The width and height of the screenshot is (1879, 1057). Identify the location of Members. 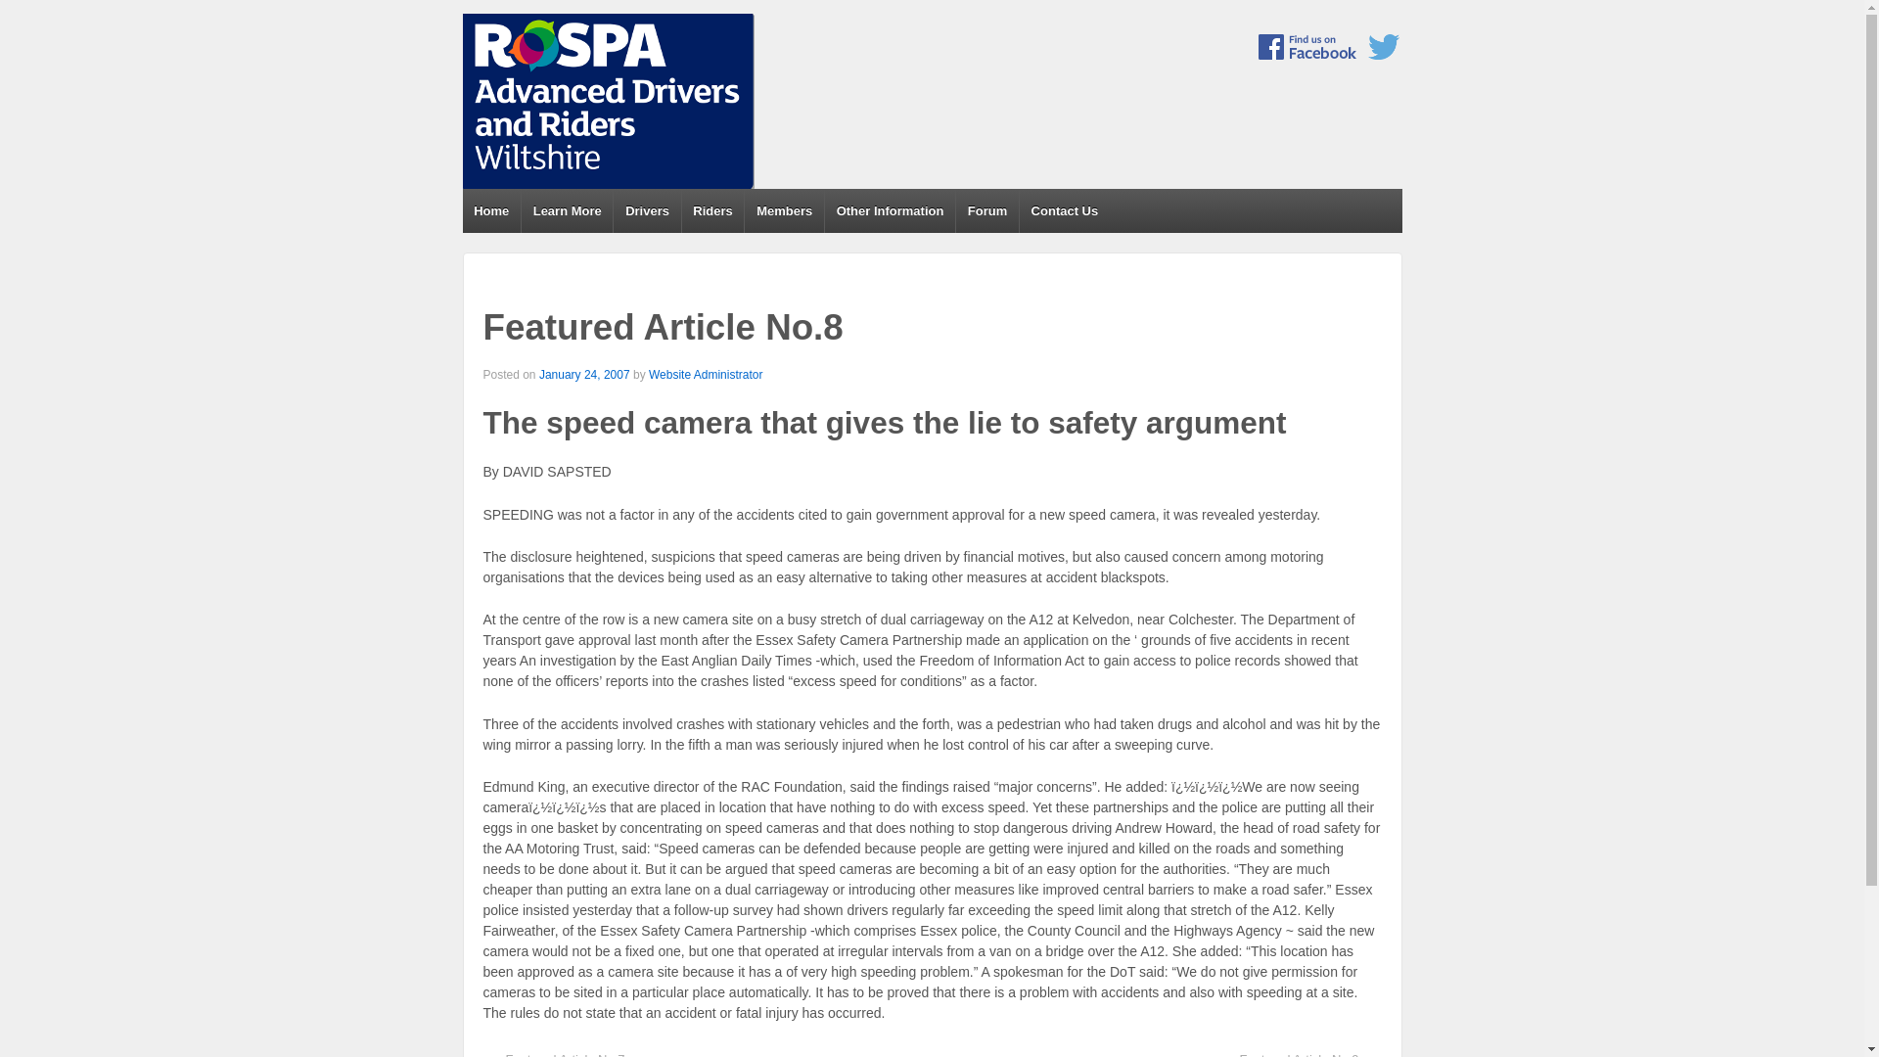
(783, 210).